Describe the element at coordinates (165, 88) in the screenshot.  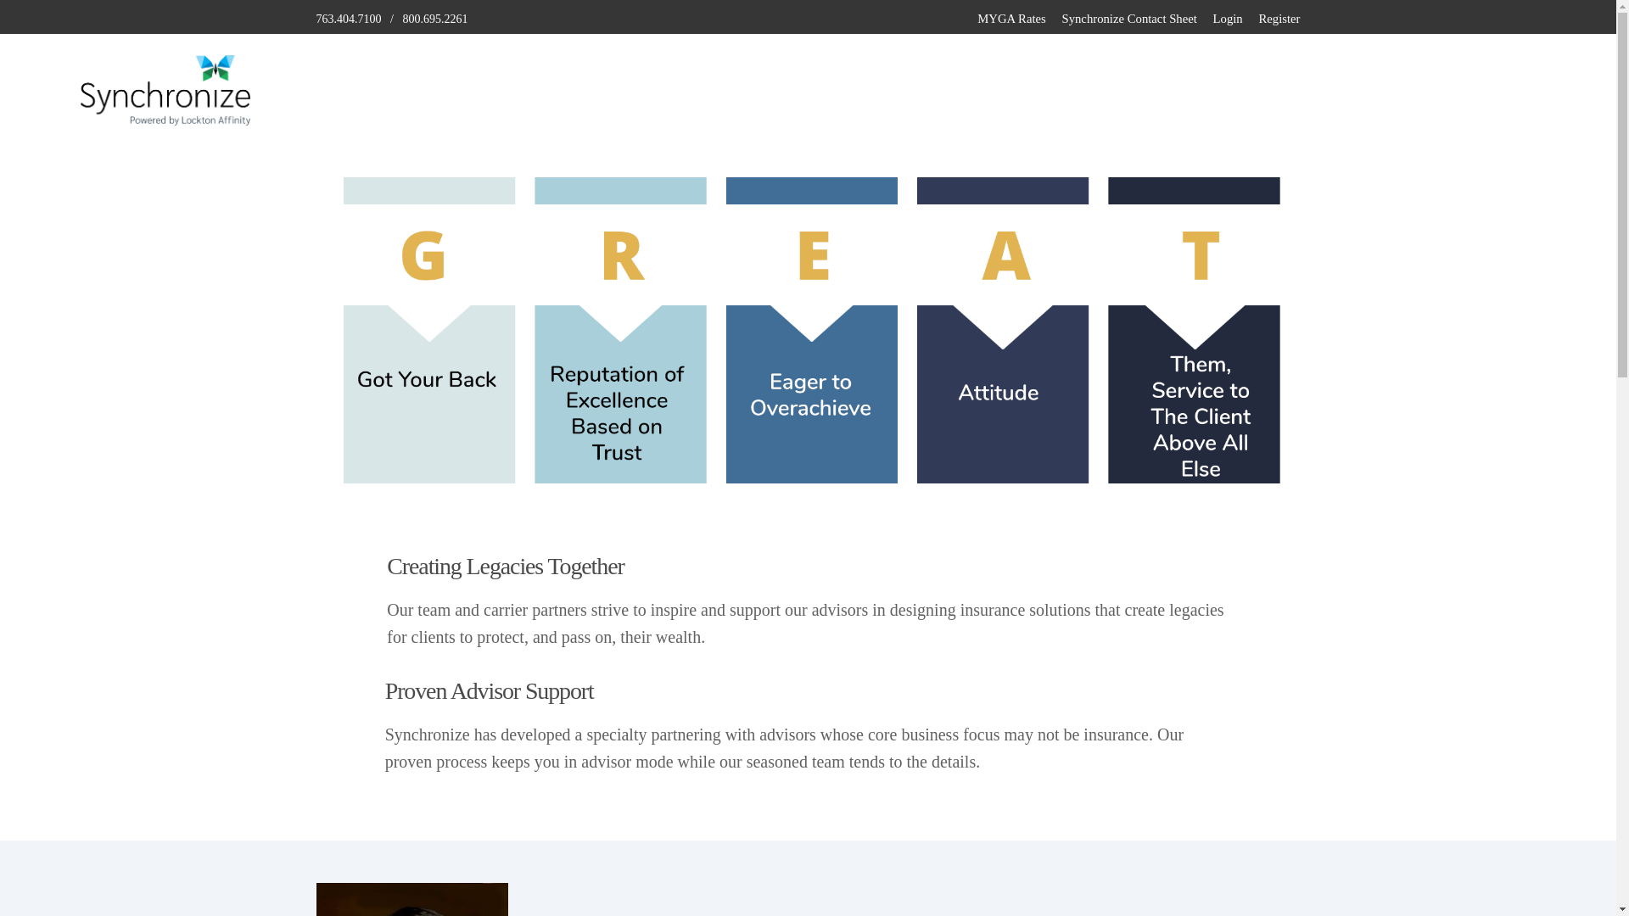
I see `Synchronize-logo-tagline-color` at that location.